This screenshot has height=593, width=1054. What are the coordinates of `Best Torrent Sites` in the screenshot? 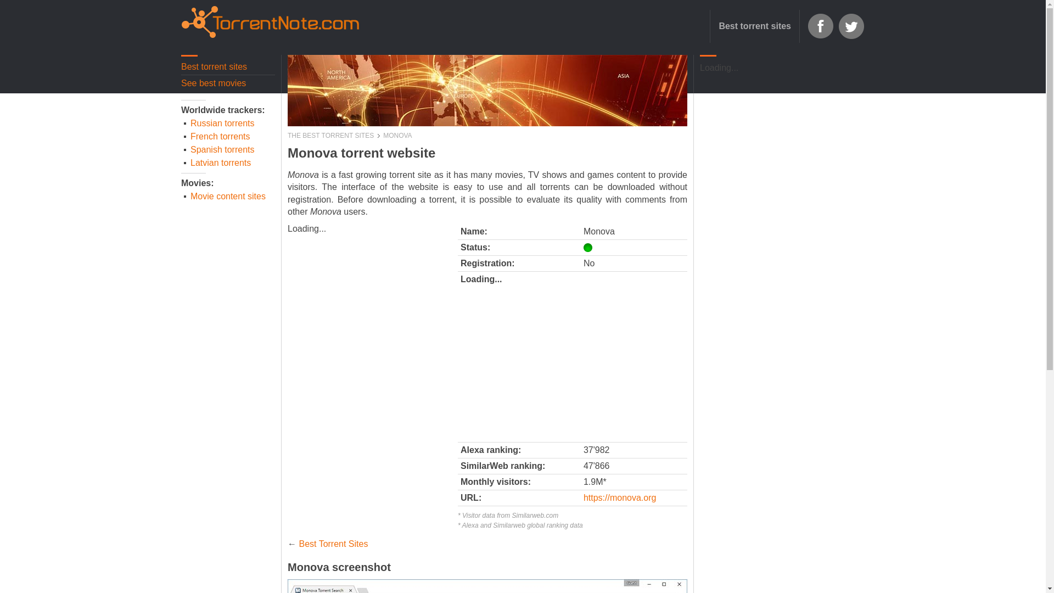 It's located at (333, 544).